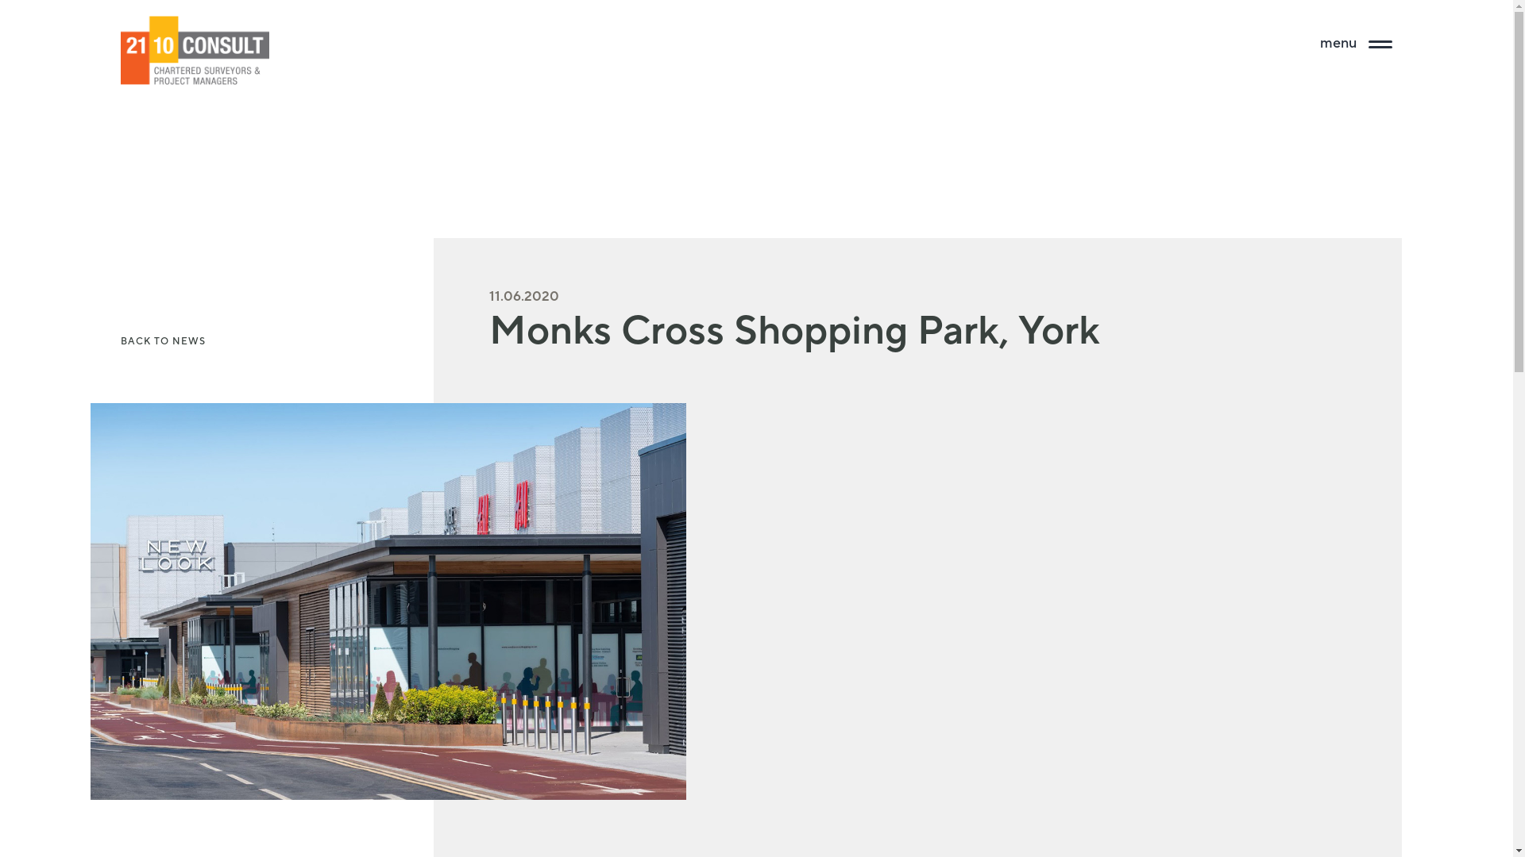 The image size is (1525, 857). What do you see at coordinates (164, 341) in the screenshot?
I see `BACK TO NEWS` at bounding box center [164, 341].